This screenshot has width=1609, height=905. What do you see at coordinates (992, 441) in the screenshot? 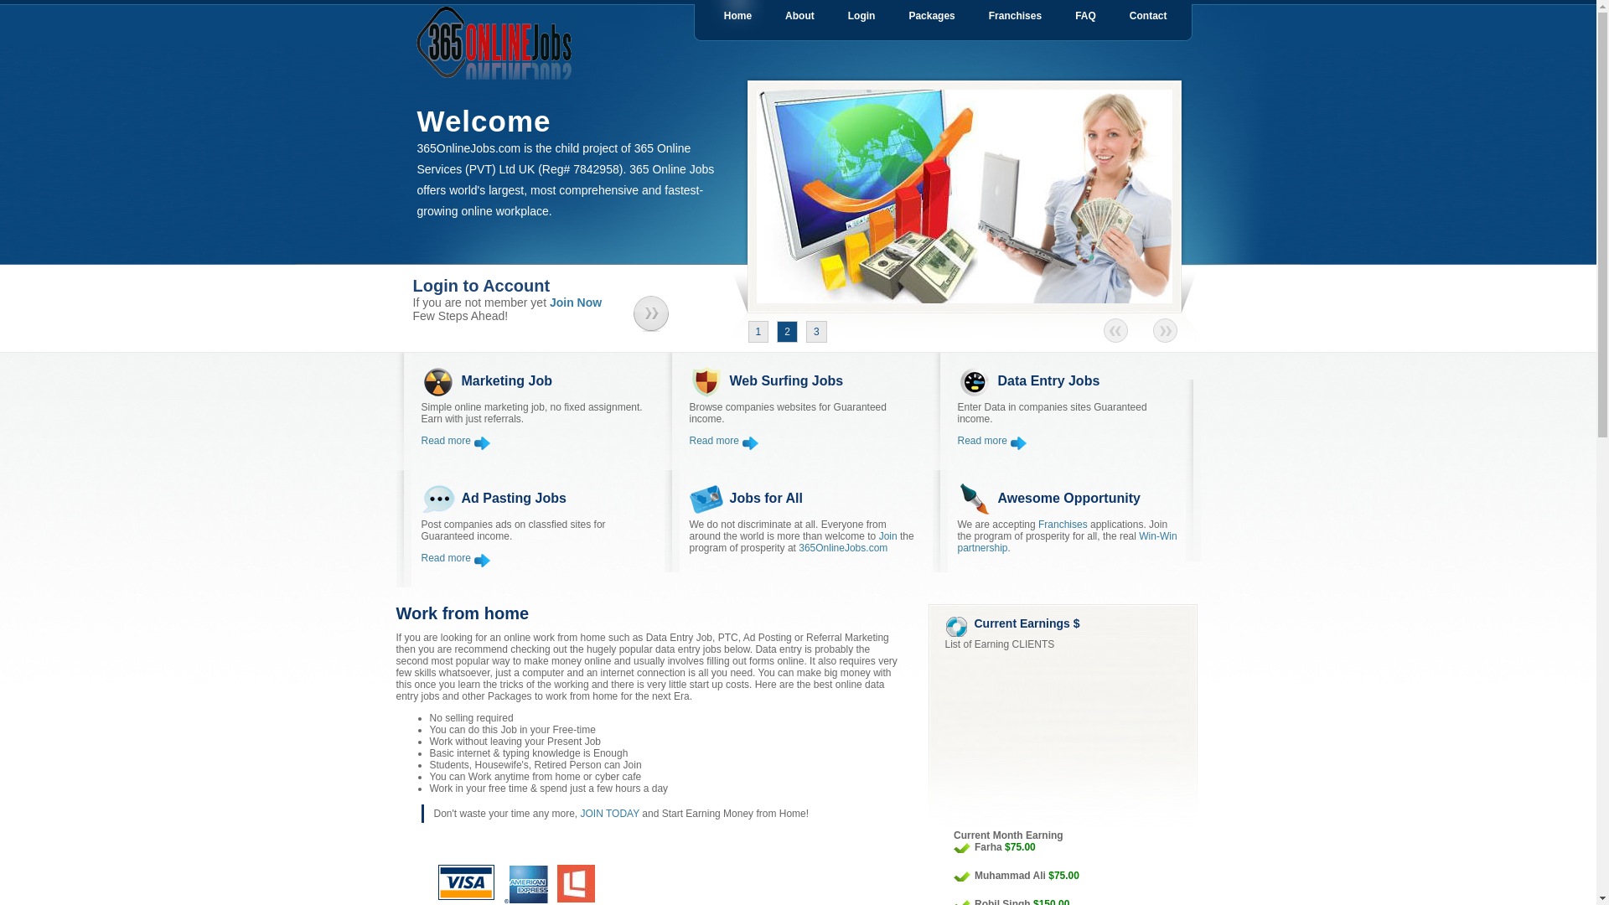
I see `Read more` at bounding box center [992, 441].